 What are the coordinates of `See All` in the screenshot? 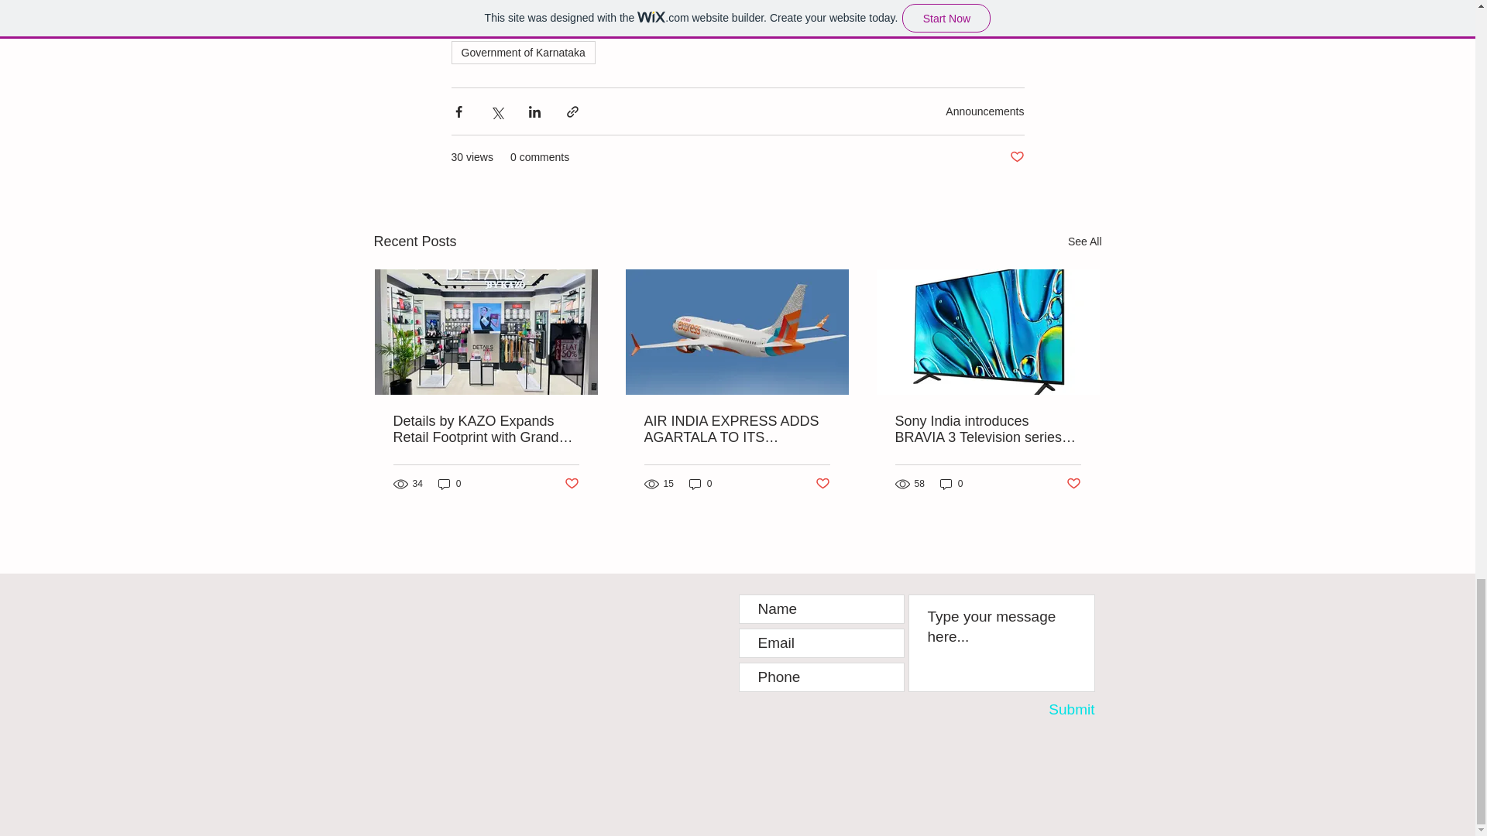 It's located at (1084, 242).